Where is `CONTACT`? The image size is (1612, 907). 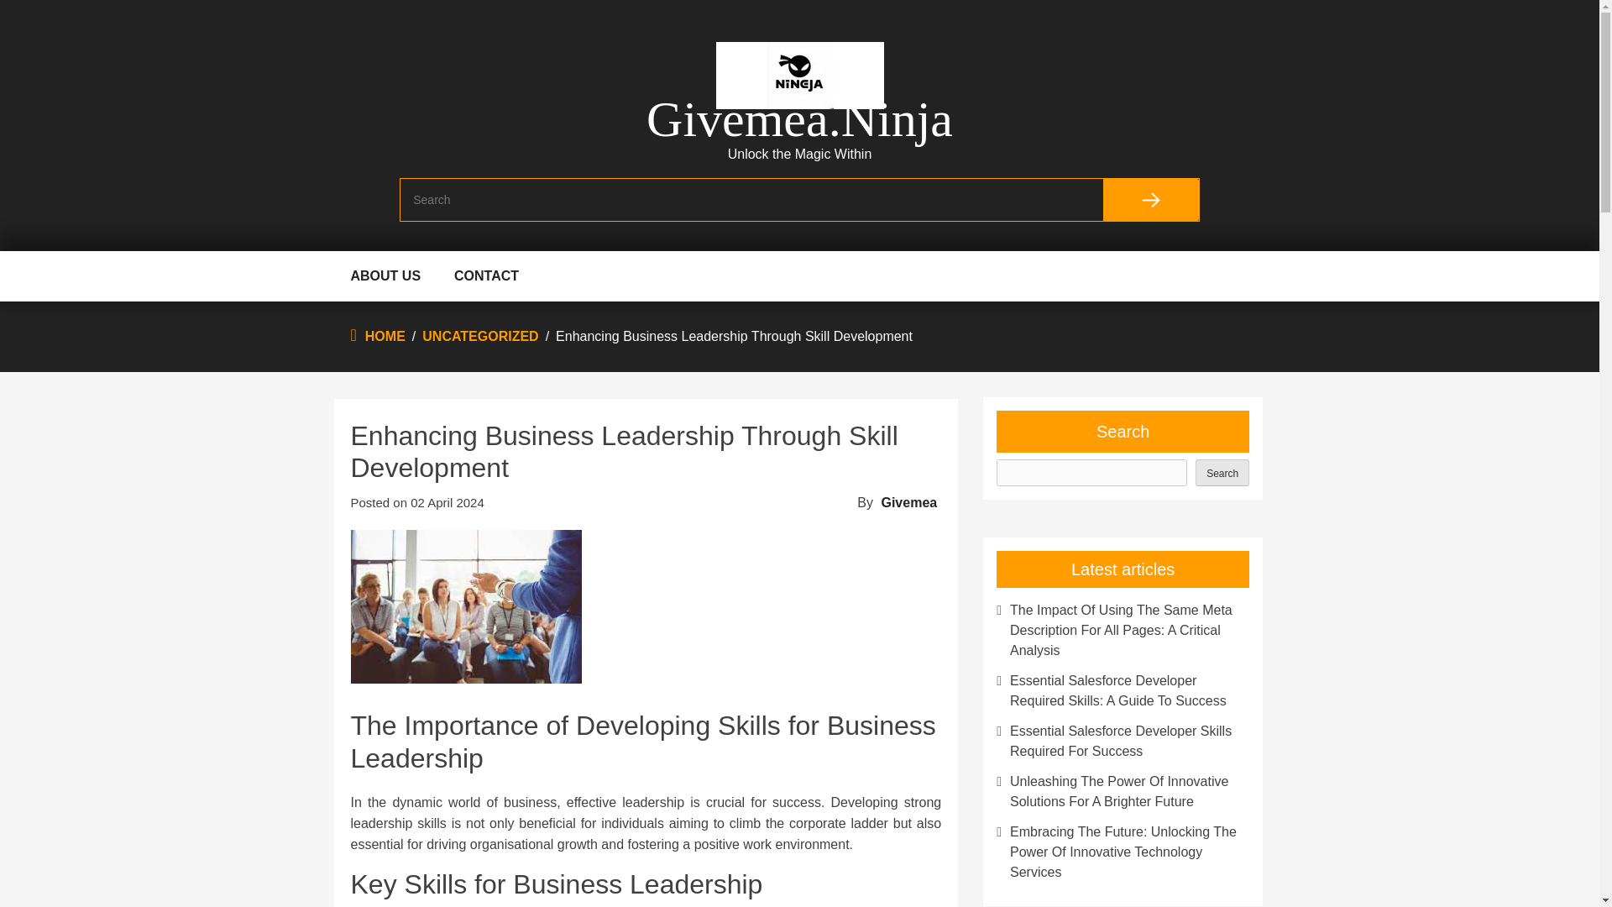 CONTACT is located at coordinates (487, 276).